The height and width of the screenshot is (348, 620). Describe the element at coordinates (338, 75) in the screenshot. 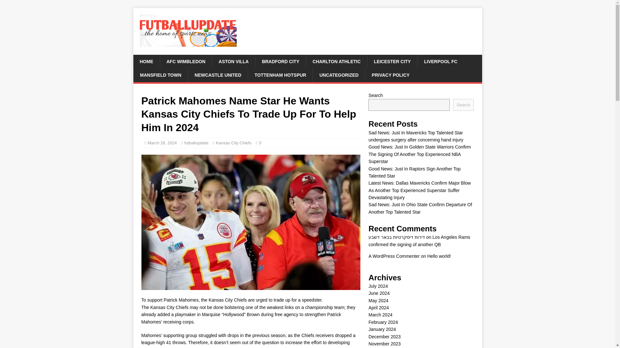

I see `UNCATEGORIZED` at that location.